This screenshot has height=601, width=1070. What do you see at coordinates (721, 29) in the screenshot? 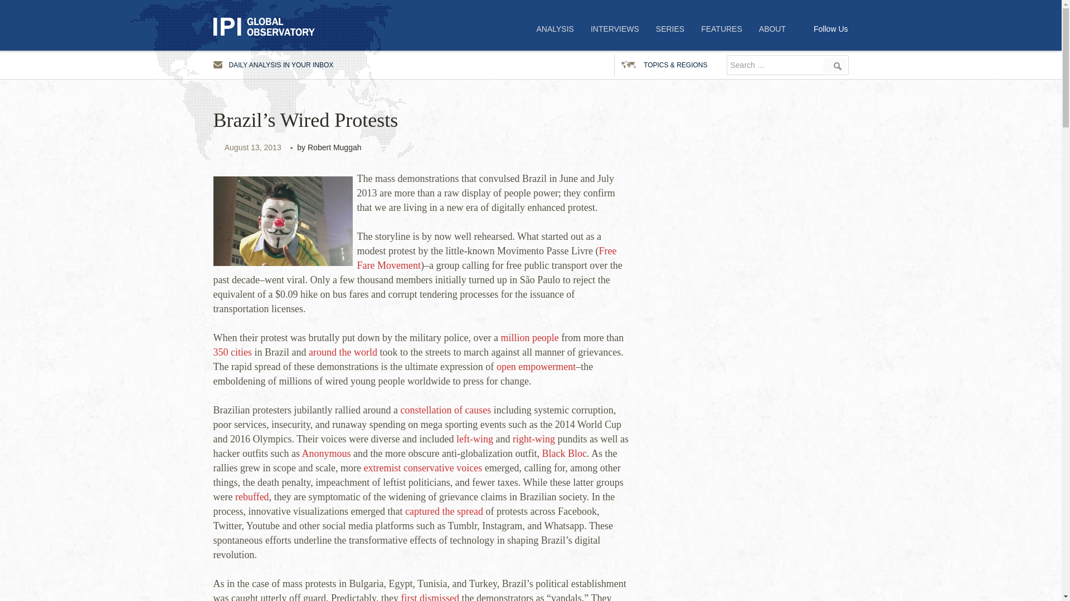
I see `FEATURES` at bounding box center [721, 29].